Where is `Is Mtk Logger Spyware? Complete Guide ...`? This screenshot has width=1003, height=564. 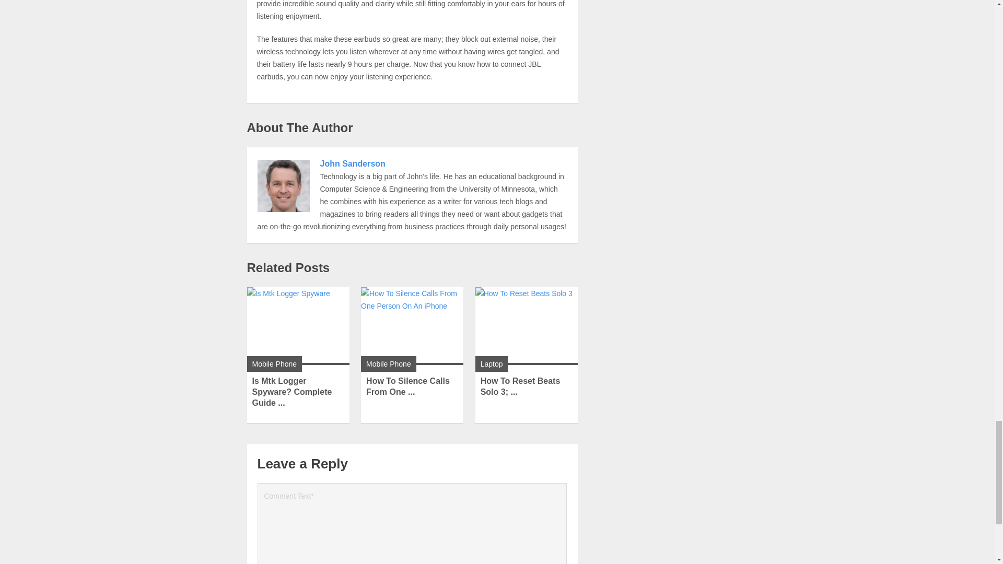
Is Mtk Logger Spyware? Complete Guide ... is located at coordinates (291, 392).